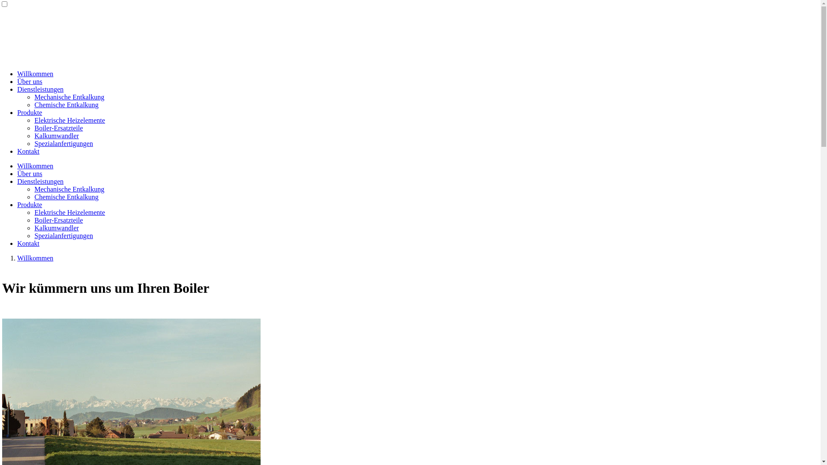 The height and width of the screenshot is (465, 827). What do you see at coordinates (57, 228) in the screenshot?
I see `Kalkumwandler` at bounding box center [57, 228].